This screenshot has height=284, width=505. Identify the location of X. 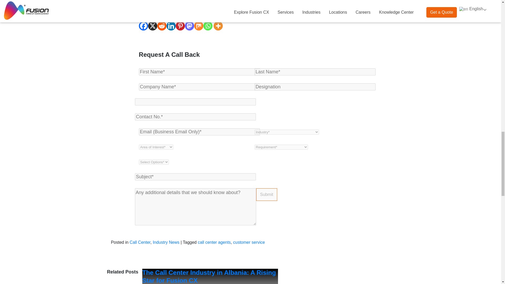
(153, 26).